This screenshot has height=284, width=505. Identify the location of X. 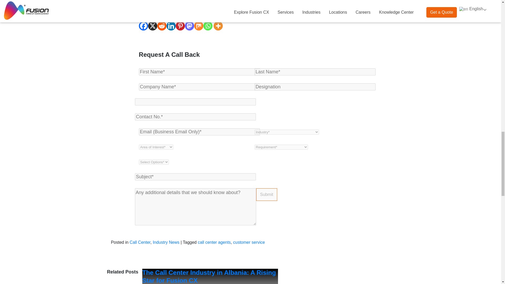
(153, 26).